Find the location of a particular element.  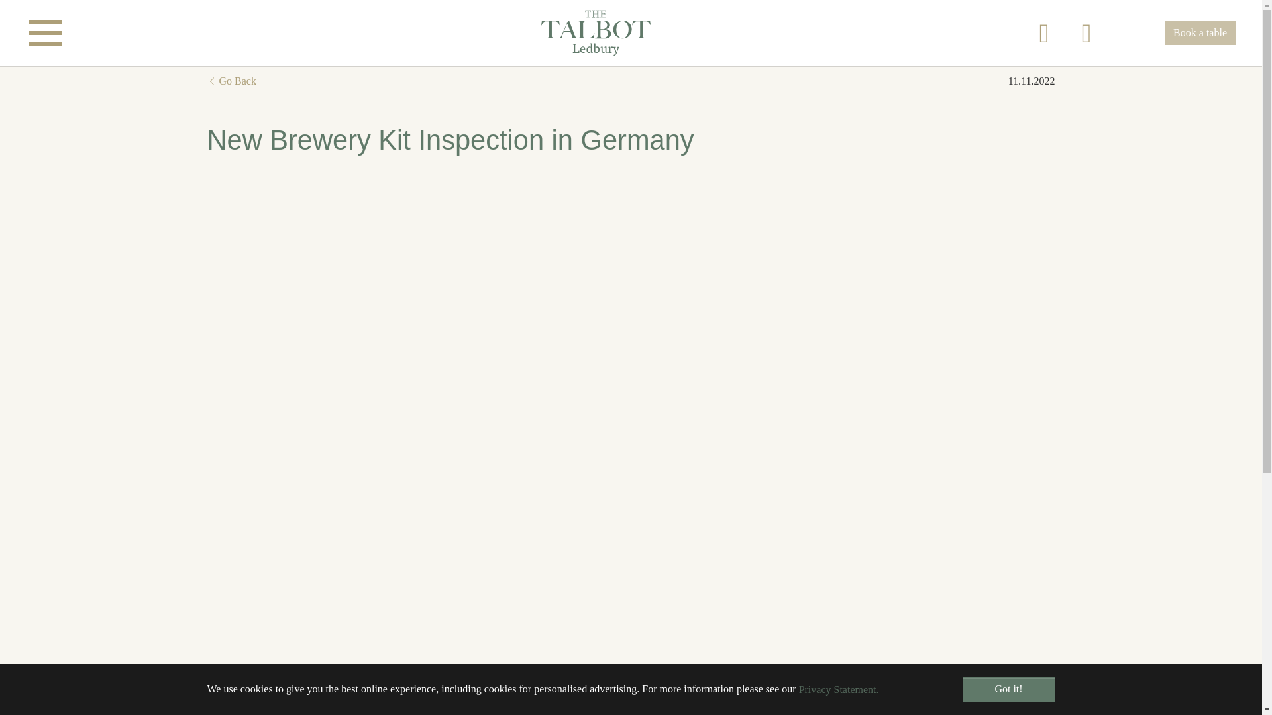

Go Back is located at coordinates (231, 82).